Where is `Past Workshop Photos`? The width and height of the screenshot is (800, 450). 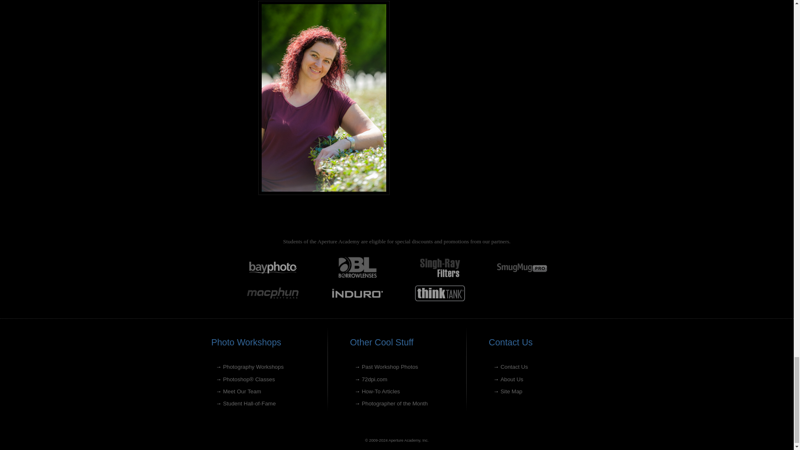 Past Workshop Photos is located at coordinates (389, 367).